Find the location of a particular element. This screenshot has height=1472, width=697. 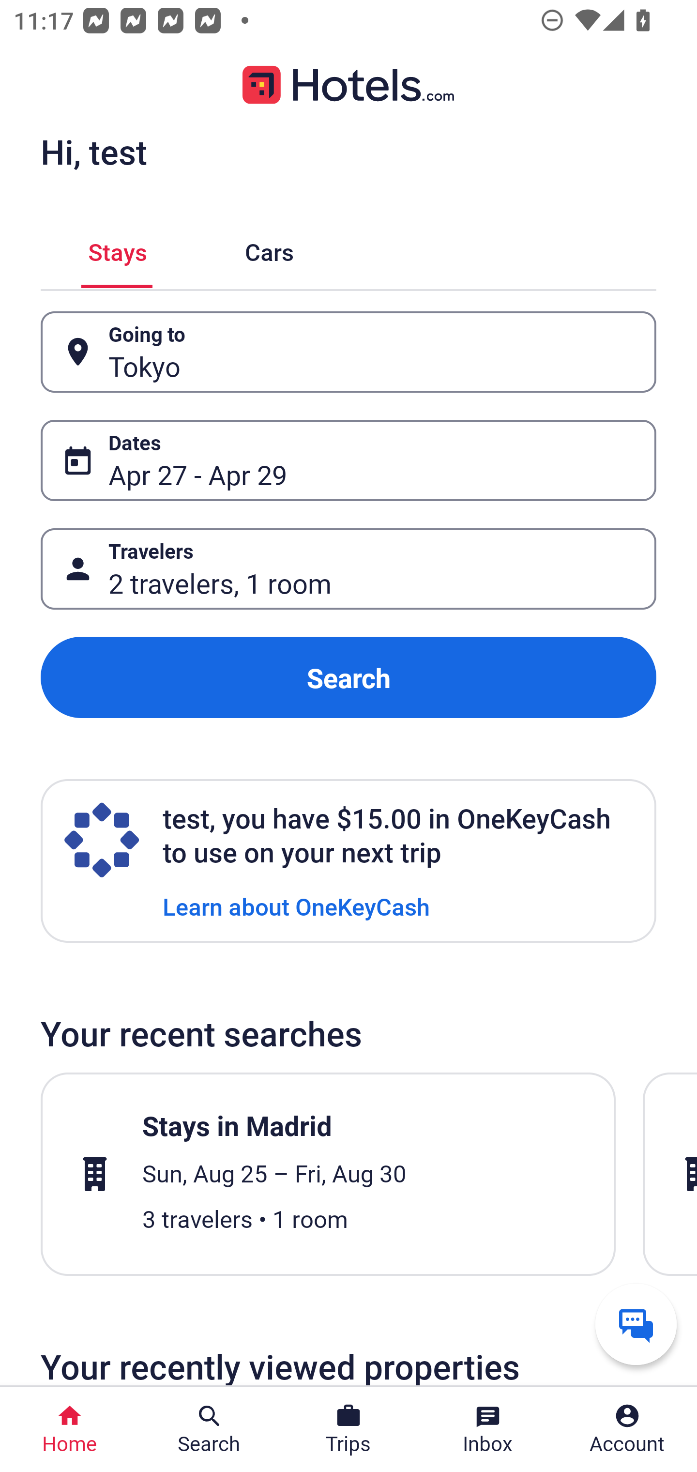

Search Search Button is located at coordinates (209, 1429).